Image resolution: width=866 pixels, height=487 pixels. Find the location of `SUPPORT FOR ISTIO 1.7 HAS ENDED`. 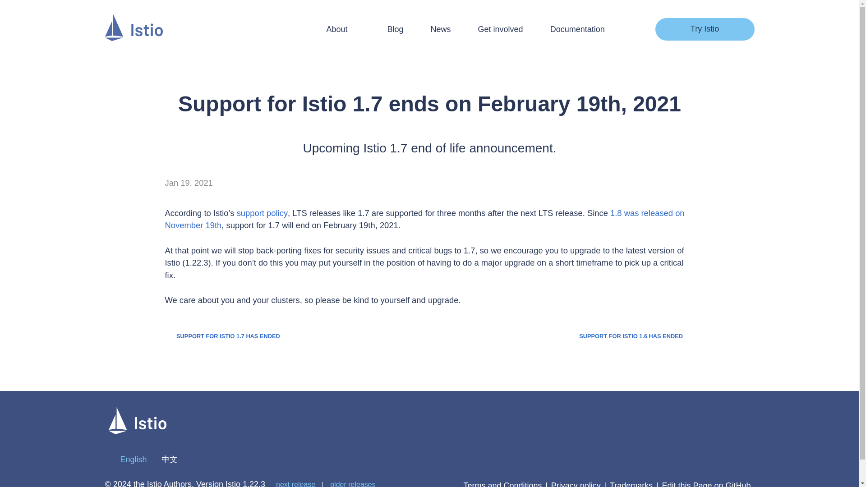

SUPPORT FOR ISTIO 1.7 HAS ENDED is located at coordinates (222, 335).